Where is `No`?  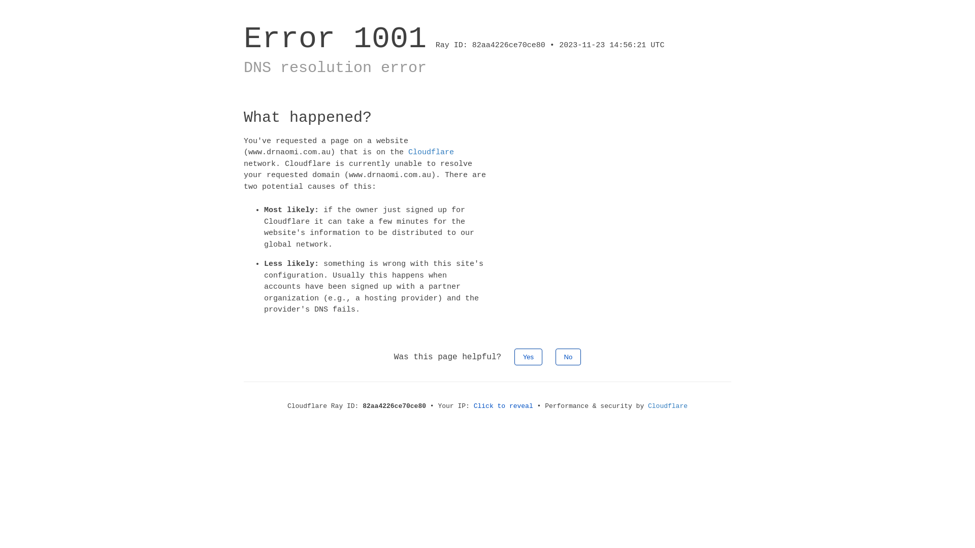 No is located at coordinates (569, 356).